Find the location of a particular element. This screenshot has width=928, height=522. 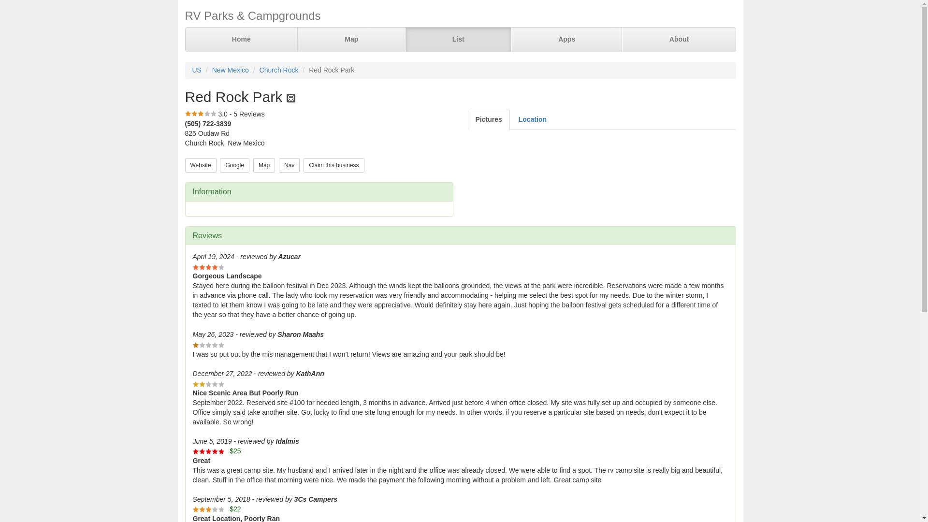

New Mexico is located at coordinates (230, 70).